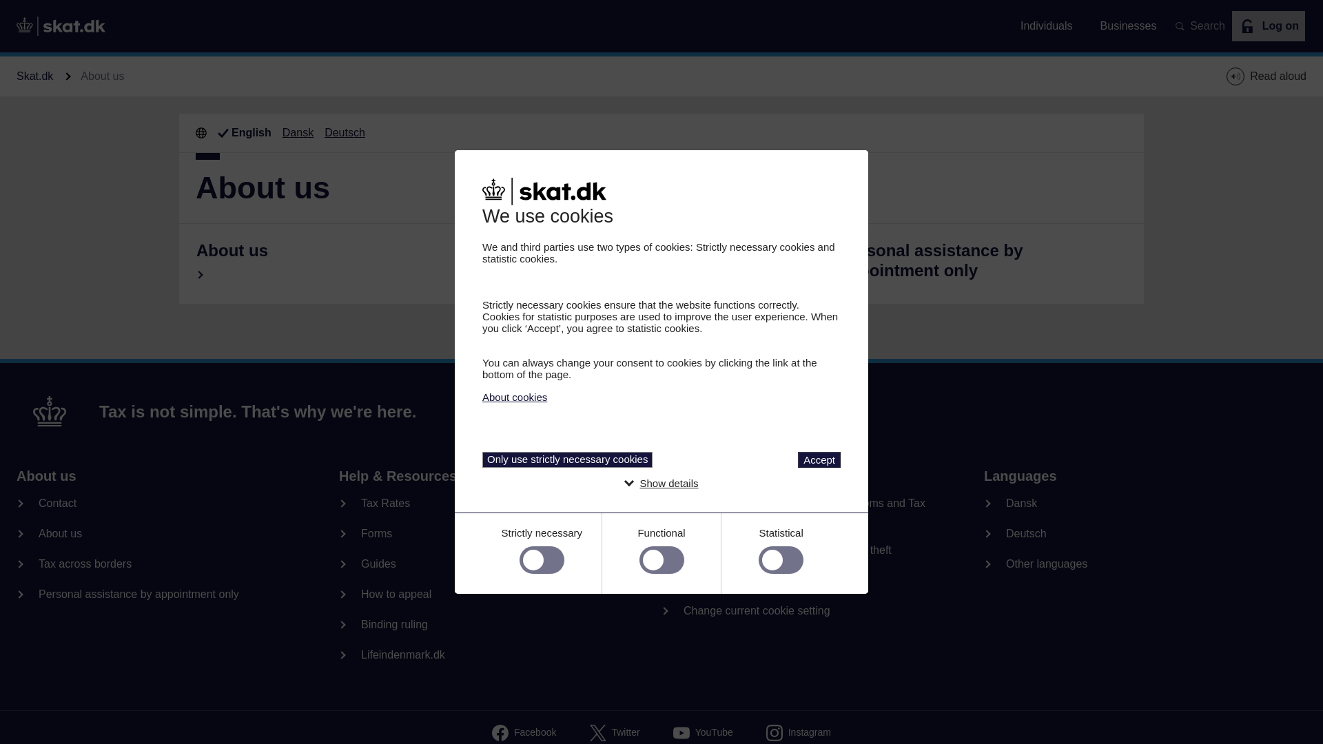 Image resolution: width=1323 pixels, height=744 pixels. Describe the element at coordinates (819, 459) in the screenshot. I see `Accept` at that location.